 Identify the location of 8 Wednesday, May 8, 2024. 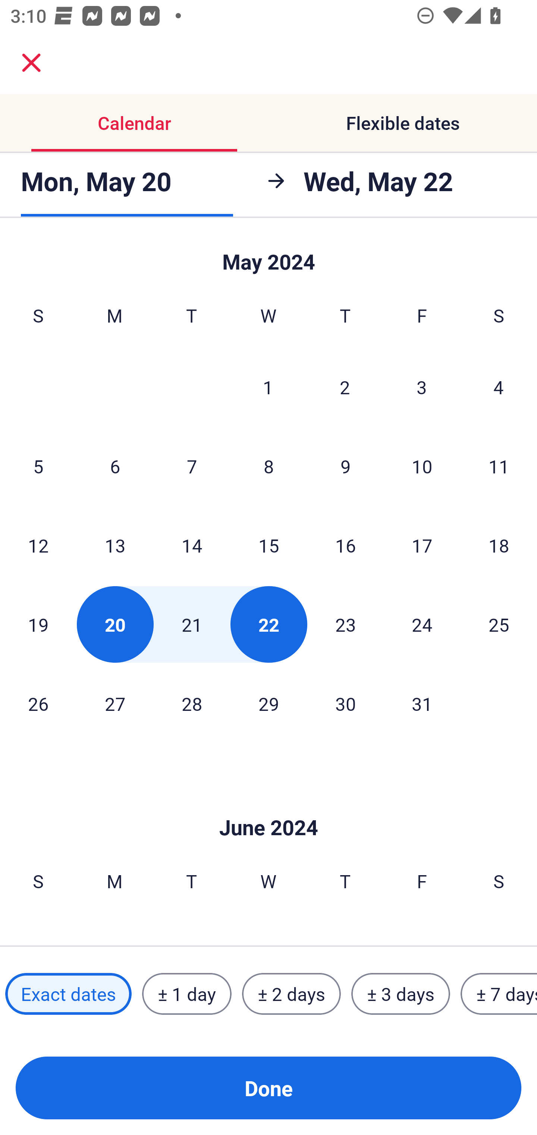
(268, 466).